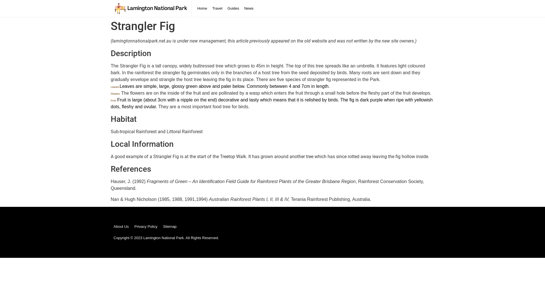  What do you see at coordinates (170, 227) in the screenshot?
I see `Sitemap` at bounding box center [170, 227].